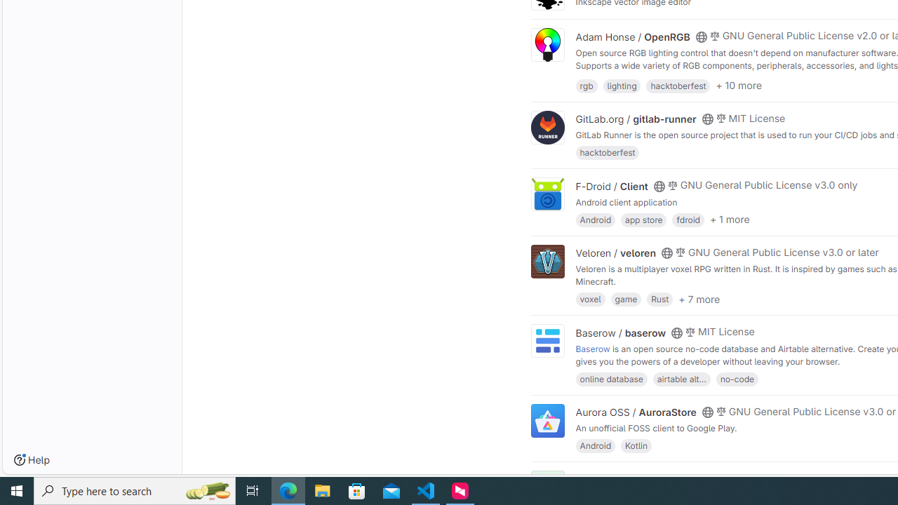 The height and width of the screenshot is (505, 898). I want to click on F-Droid / Client, so click(612, 186).